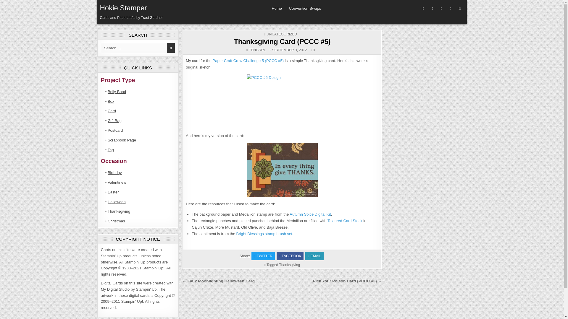 The image size is (568, 319). I want to click on UNCATEGORIZED, so click(282, 34).